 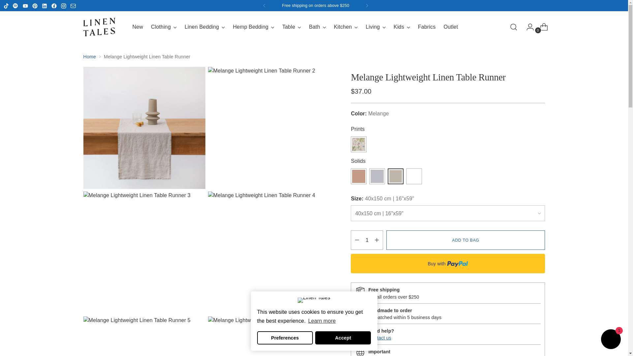 I want to click on Previous, so click(x=264, y=5).